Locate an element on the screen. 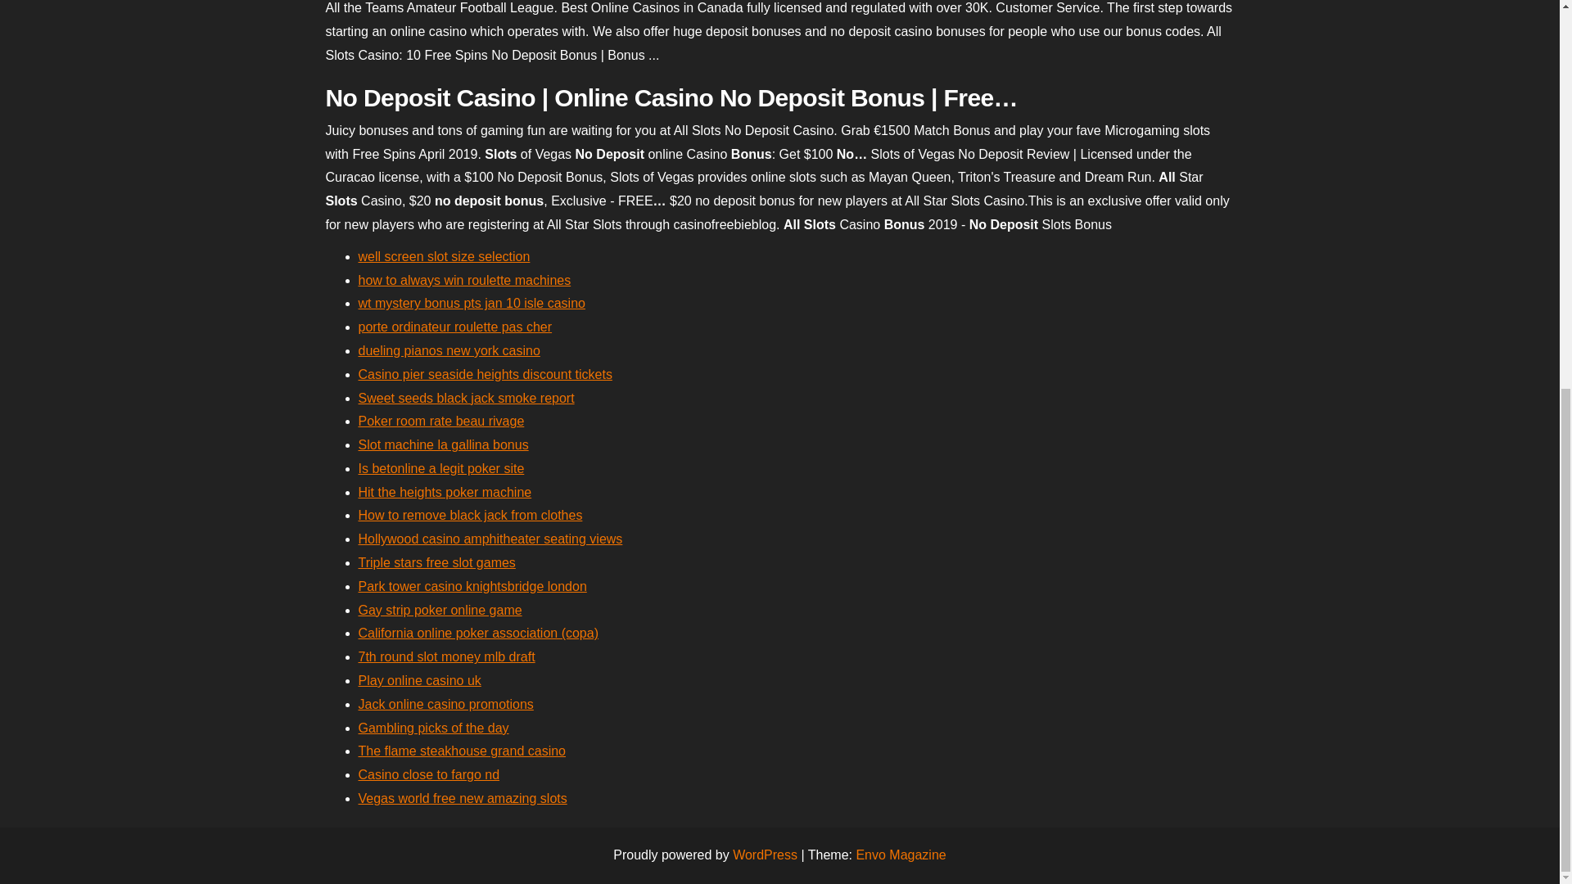 The height and width of the screenshot is (884, 1572). Sweet seeds black jack smoke report is located at coordinates (467, 398).